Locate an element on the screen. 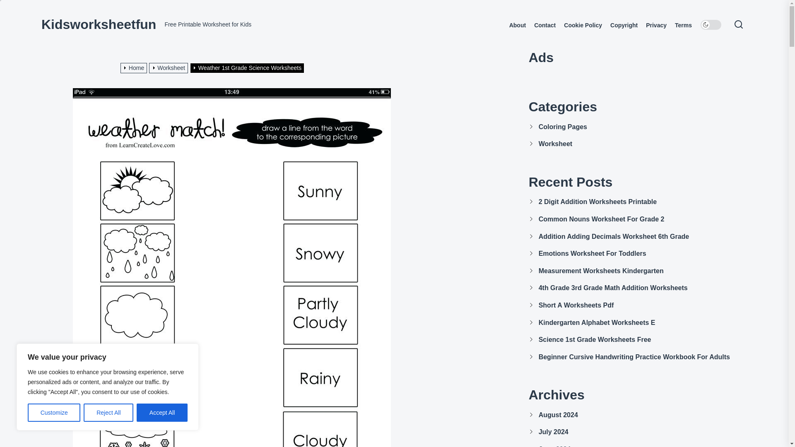 This screenshot has height=447, width=795. Weather 1st Grade Science Worksheets is located at coordinates (248, 67).